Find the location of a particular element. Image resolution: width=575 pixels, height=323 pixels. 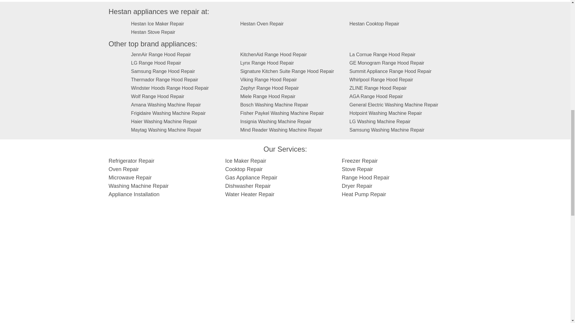

LG Washing Machine Repair is located at coordinates (380, 121).